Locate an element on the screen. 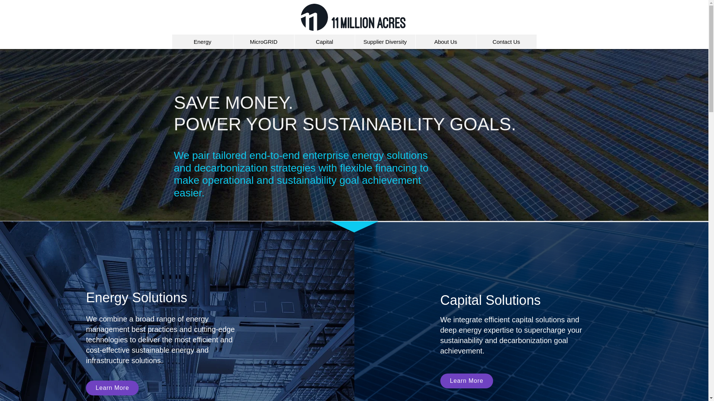  Capital is located at coordinates (324, 42).